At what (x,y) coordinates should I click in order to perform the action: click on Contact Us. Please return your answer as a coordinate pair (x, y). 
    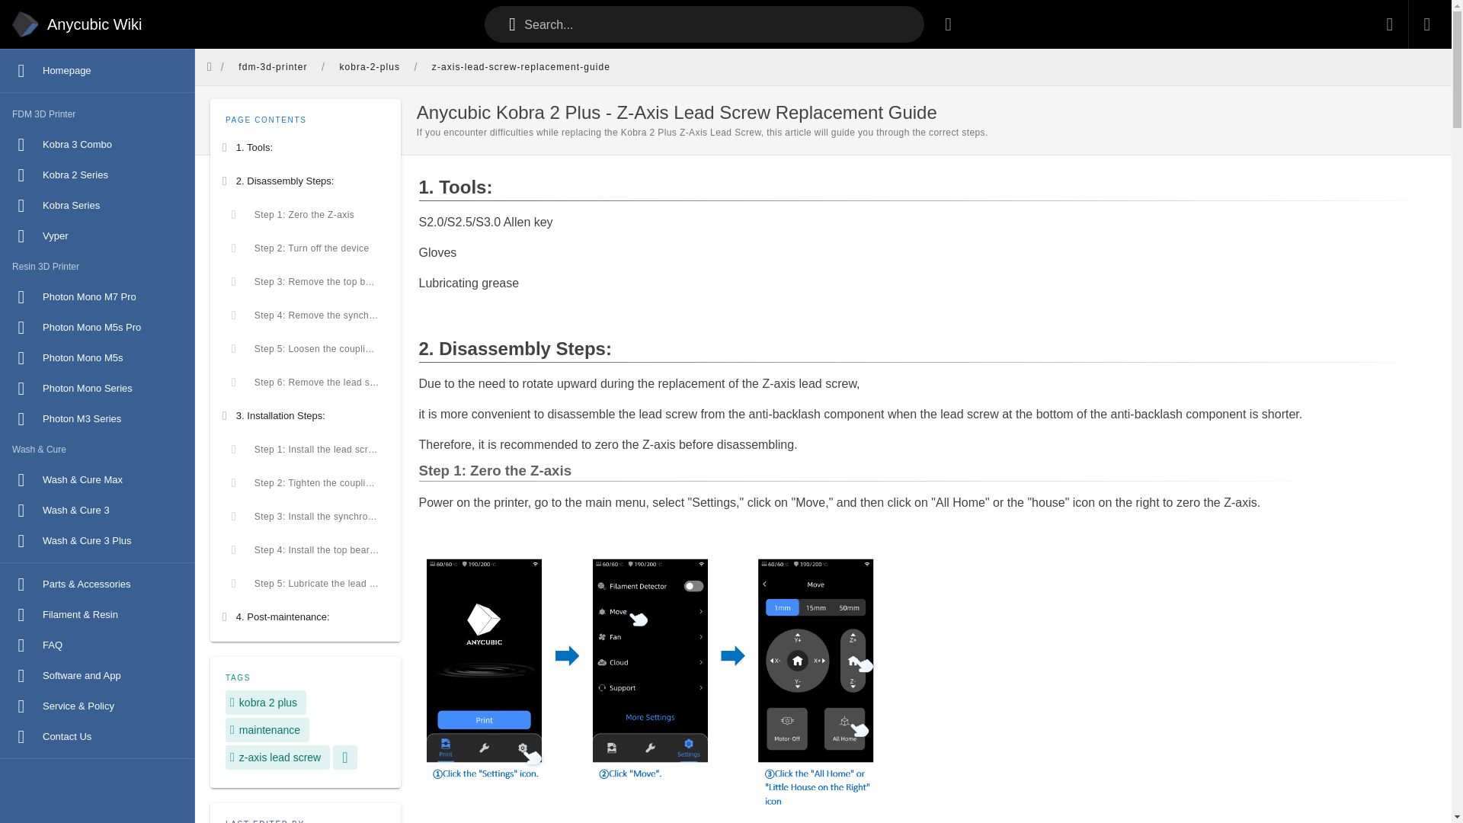
    Looking at the image, I should click on (98, 737).